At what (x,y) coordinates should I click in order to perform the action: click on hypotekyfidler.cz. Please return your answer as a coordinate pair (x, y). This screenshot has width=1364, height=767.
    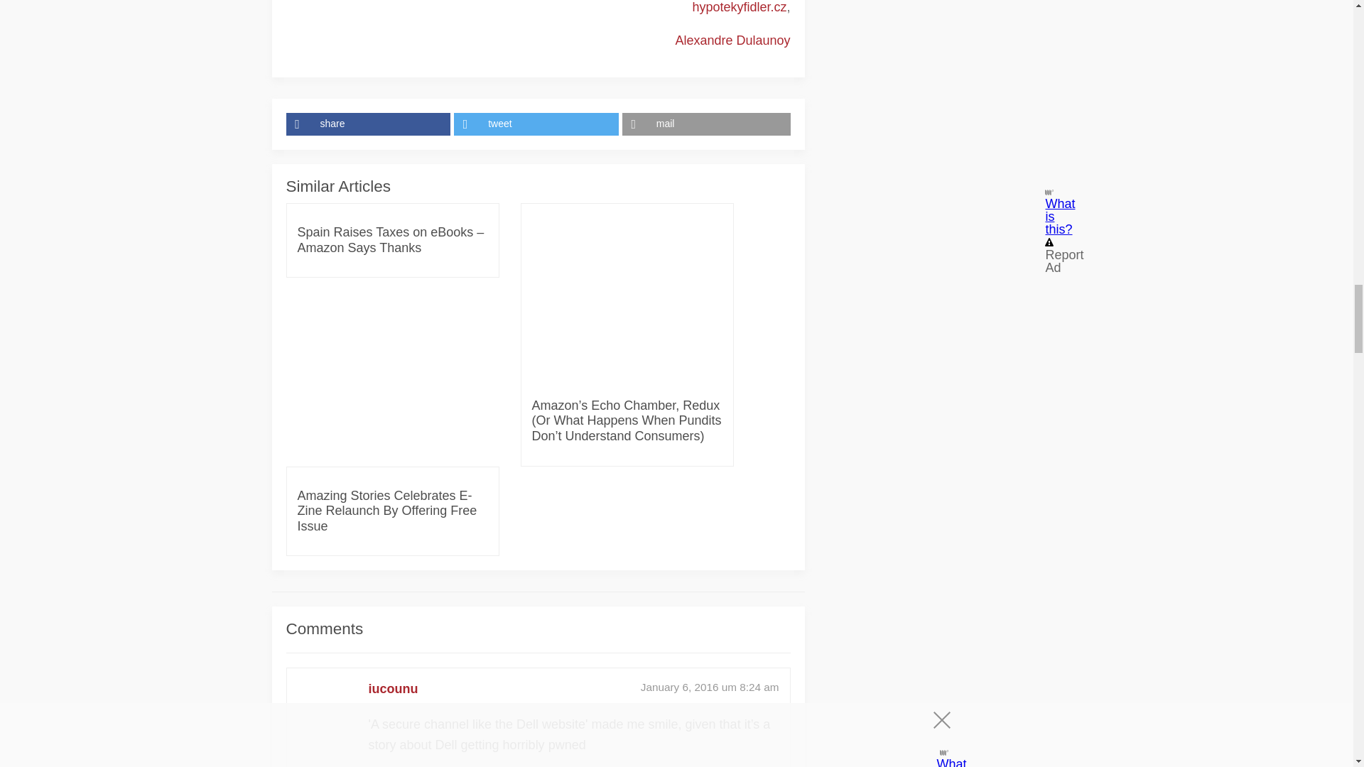
    Looking at the image, I should click on (739, 7).